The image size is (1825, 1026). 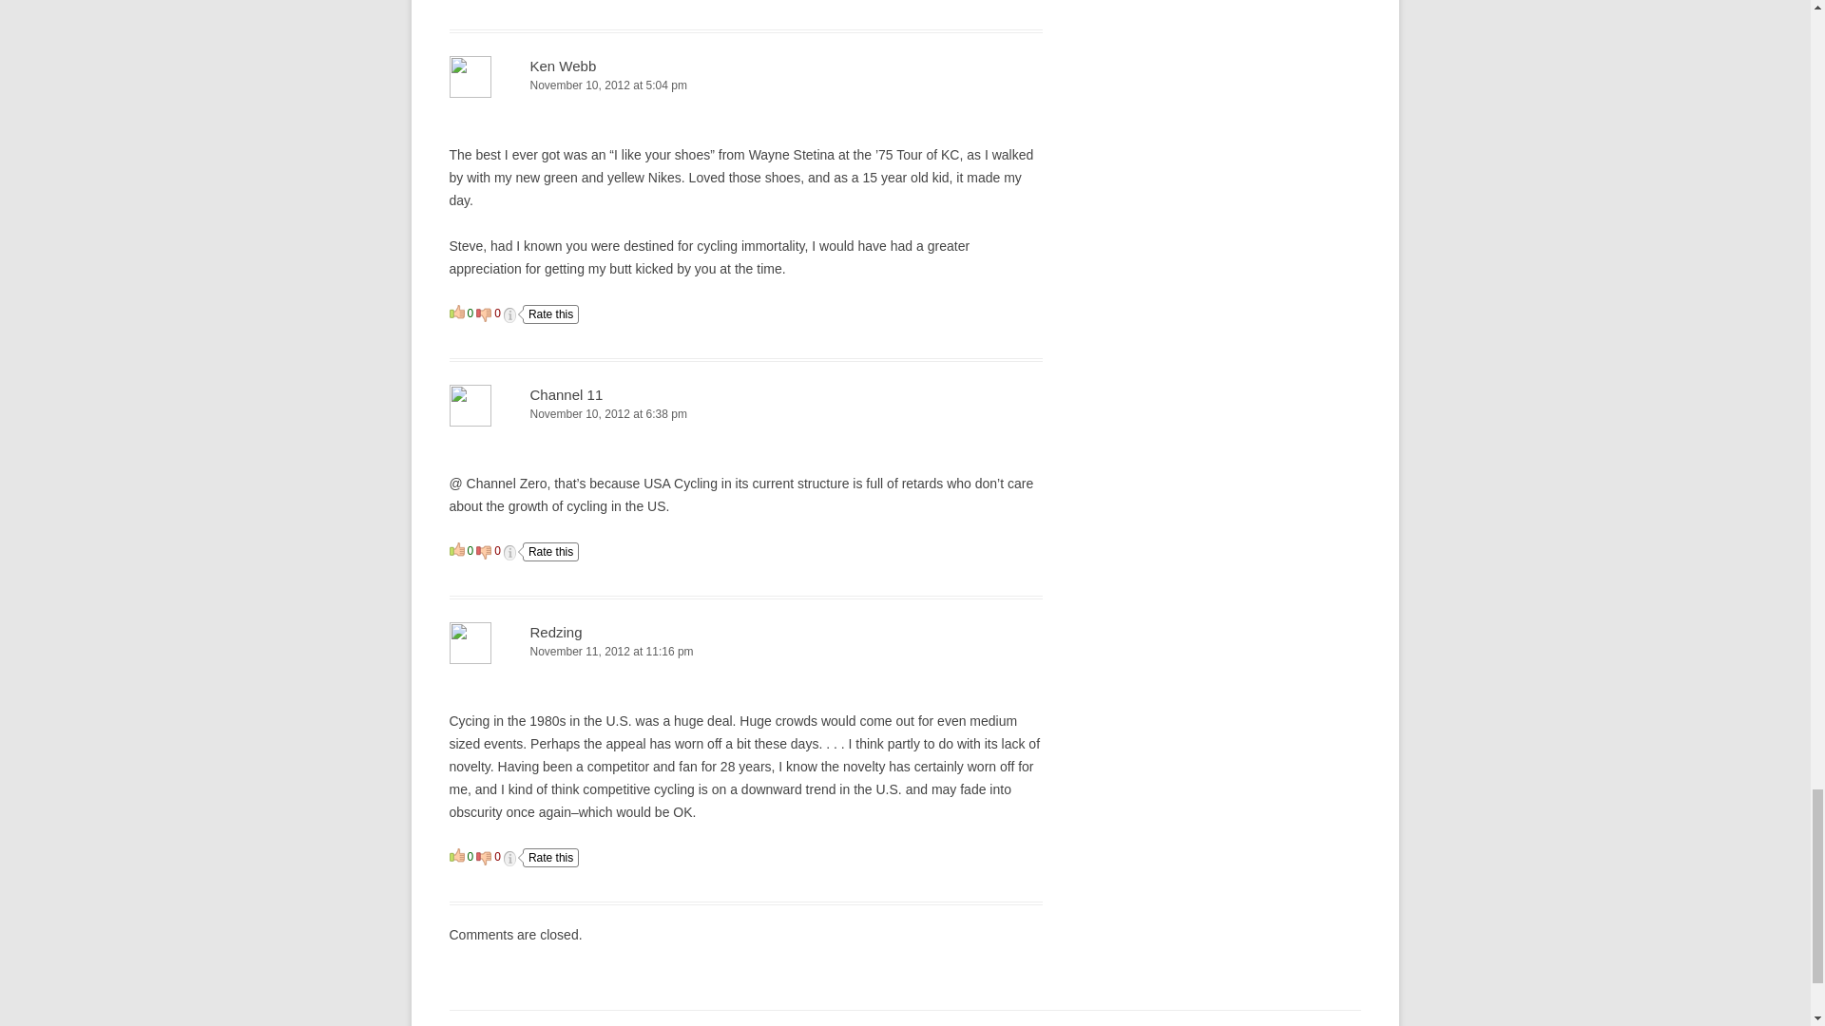 I want to click on November 10, 2012 at 6:38 pm, so click(x=745, y=414).